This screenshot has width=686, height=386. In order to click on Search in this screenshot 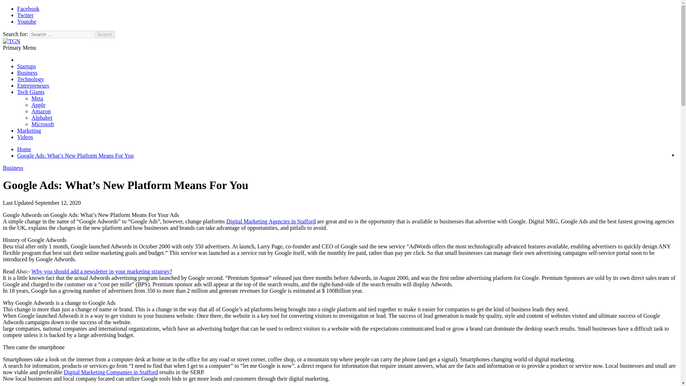, I will do `click(105, 34)`.